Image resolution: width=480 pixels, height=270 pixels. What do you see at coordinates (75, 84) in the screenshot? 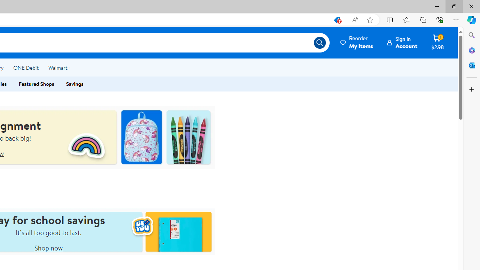
I see `Savings` at bounding box center [75, 84].